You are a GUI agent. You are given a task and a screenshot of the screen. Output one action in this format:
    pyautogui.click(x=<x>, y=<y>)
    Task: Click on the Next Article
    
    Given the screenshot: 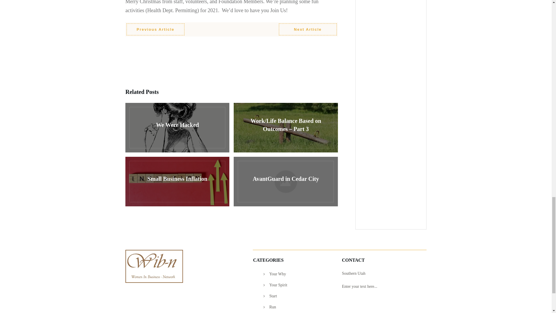 What is the action you would take?
    pyautogui.click(x=308, y=30)
    